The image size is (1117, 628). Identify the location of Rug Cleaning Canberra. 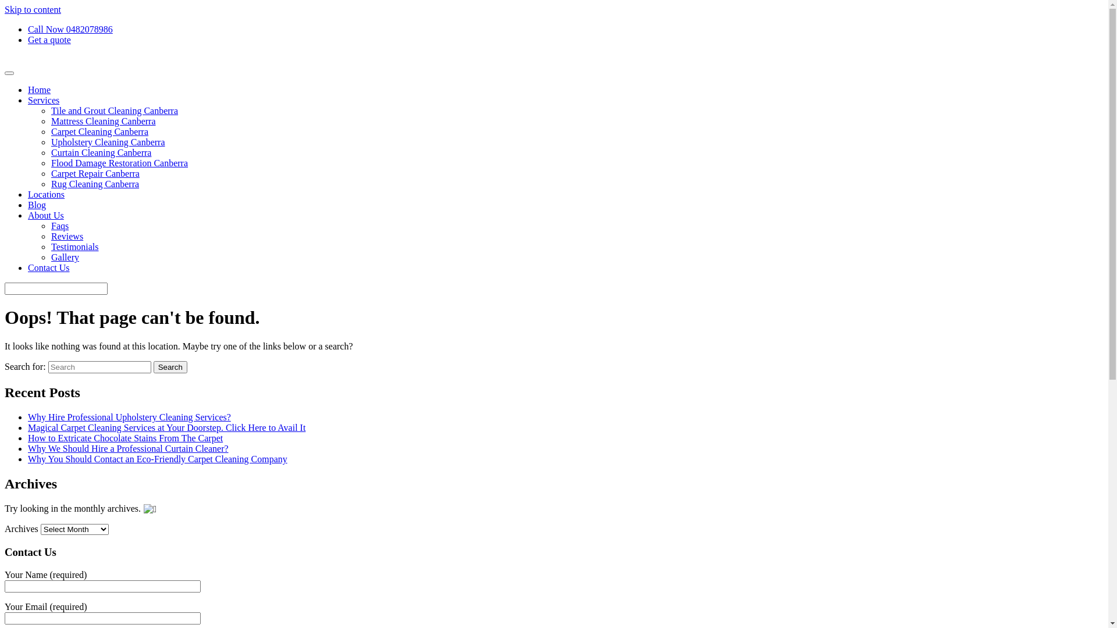
(95, 184).